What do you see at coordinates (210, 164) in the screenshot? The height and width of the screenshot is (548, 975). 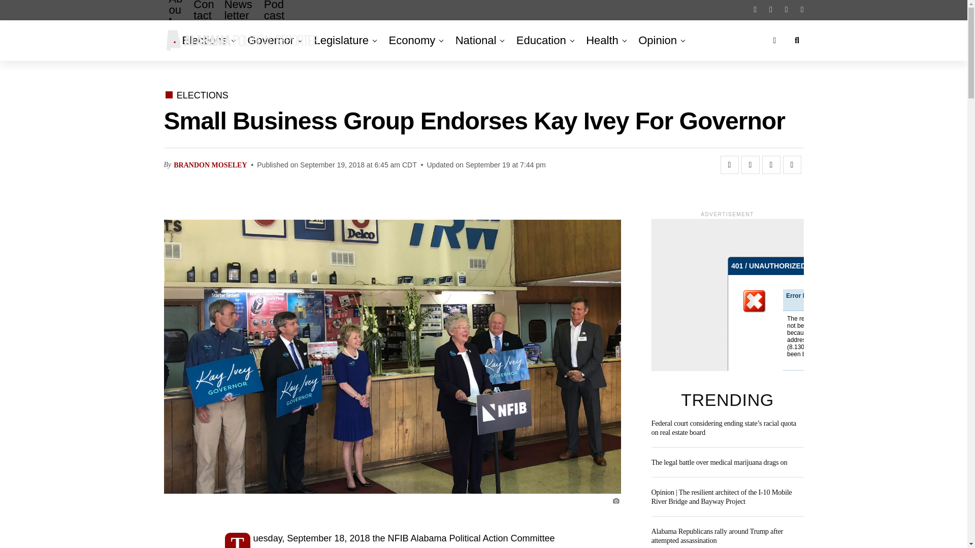 I see `Posts by Brandon Moseley` at bounding box center [210, 164].